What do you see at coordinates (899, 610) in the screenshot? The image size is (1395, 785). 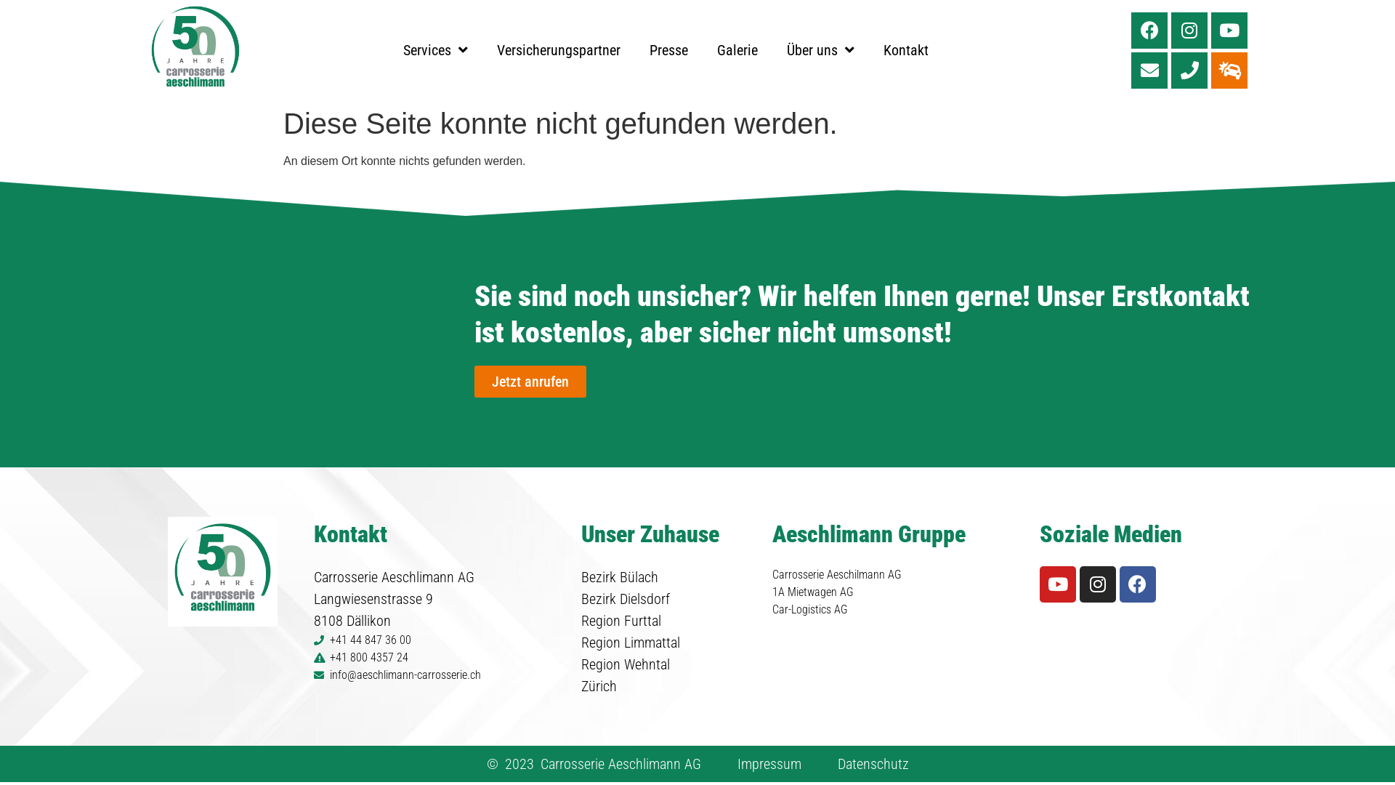 I see `Car-Logistics AG` at bounding box center [899, 610].